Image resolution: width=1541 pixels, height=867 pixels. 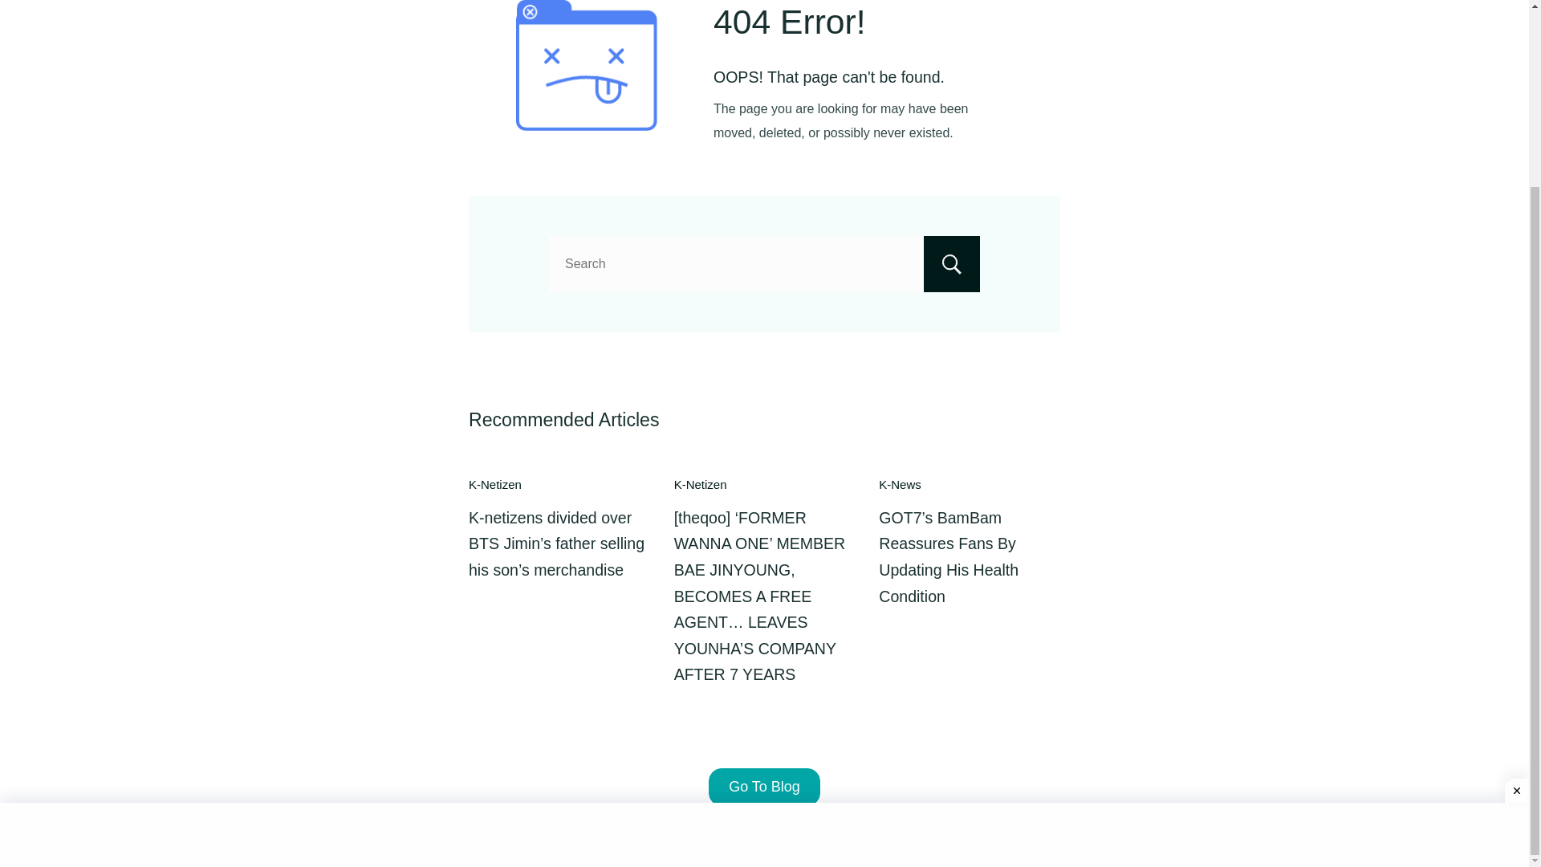 I want to click on Advertisement, so click(x=764, y=607).